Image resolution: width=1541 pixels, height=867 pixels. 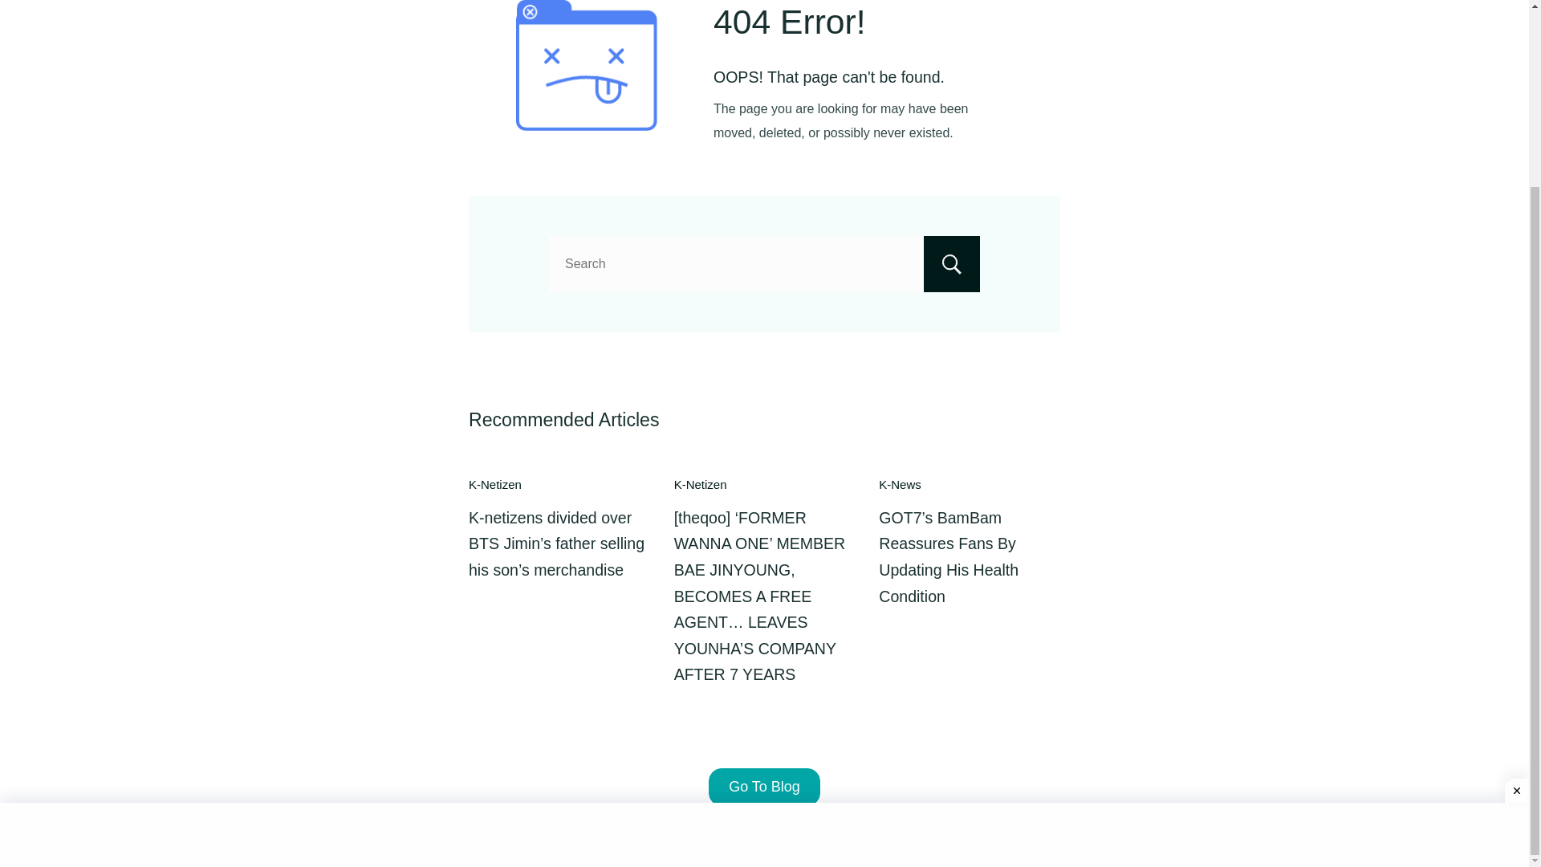 I want to click on Advertisement, so click(x=764, y=607).